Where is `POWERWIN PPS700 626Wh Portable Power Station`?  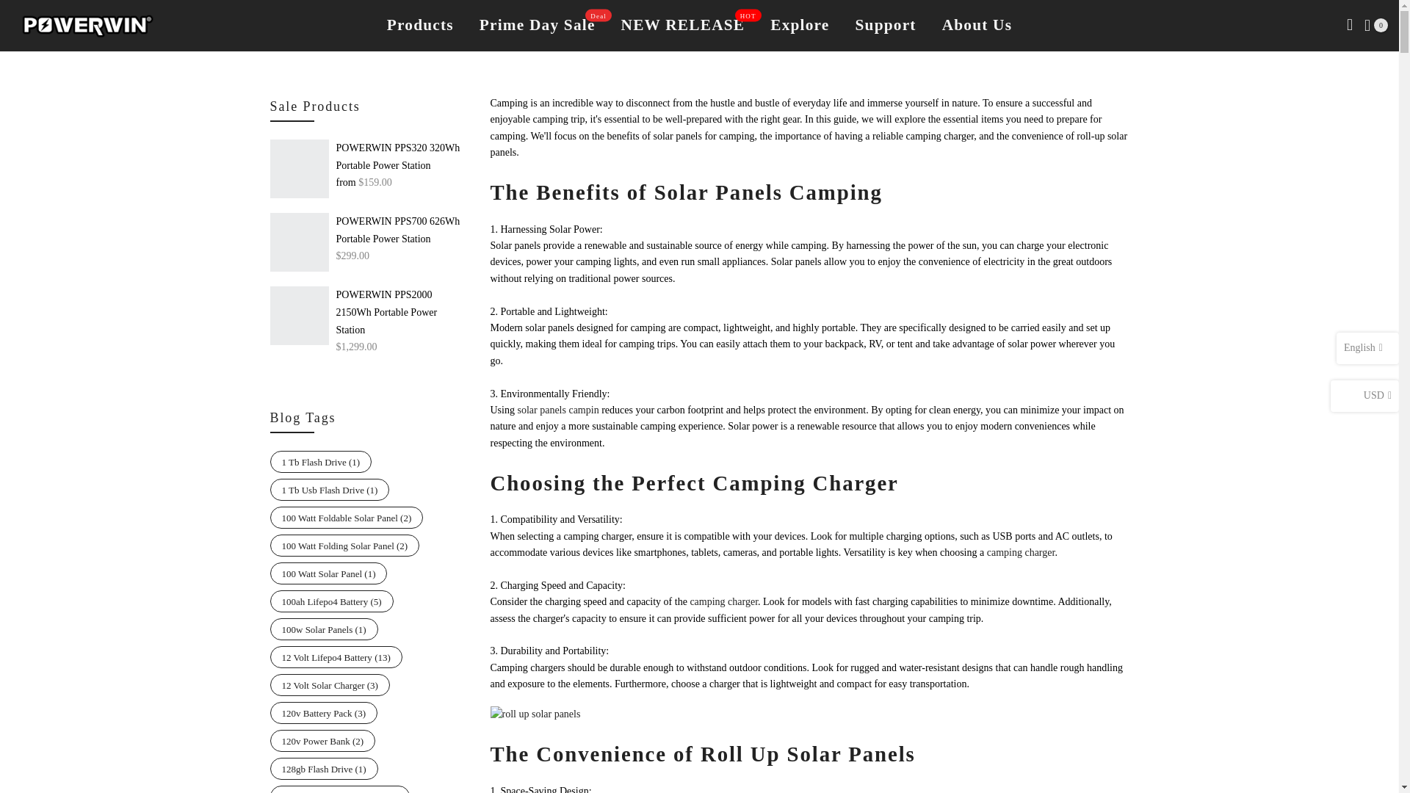 POWERWIN PPS700 626Wh Portable Power Station is located at coordinates (683, 26).